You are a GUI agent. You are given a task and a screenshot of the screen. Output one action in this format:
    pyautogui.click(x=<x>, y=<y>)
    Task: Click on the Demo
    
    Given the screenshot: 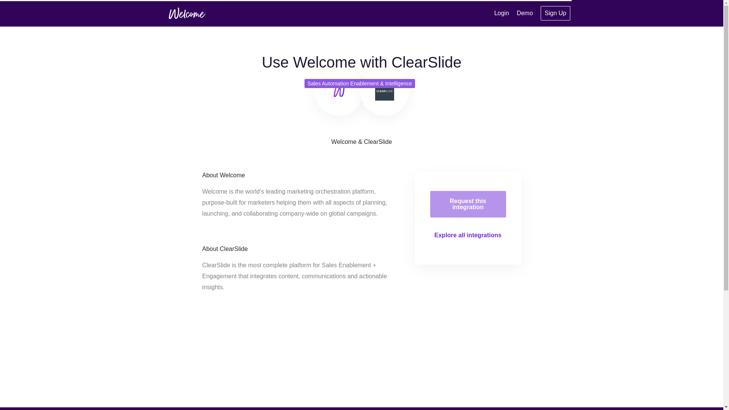 What is the action you would take?
    pyautogui.click(x=525, y=13)
    